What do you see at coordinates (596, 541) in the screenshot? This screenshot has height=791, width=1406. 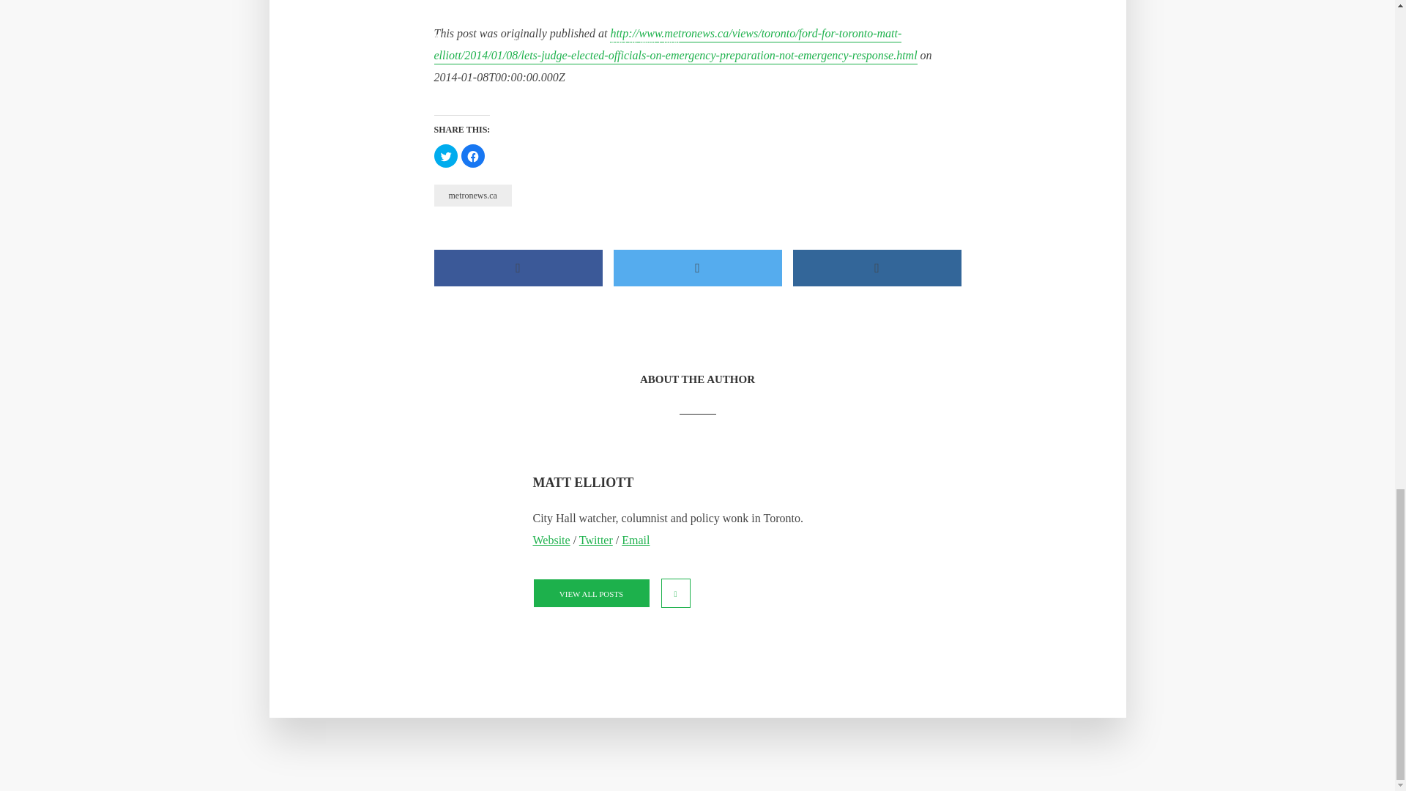 I see `Twitter` at bounding box center [596, 541].